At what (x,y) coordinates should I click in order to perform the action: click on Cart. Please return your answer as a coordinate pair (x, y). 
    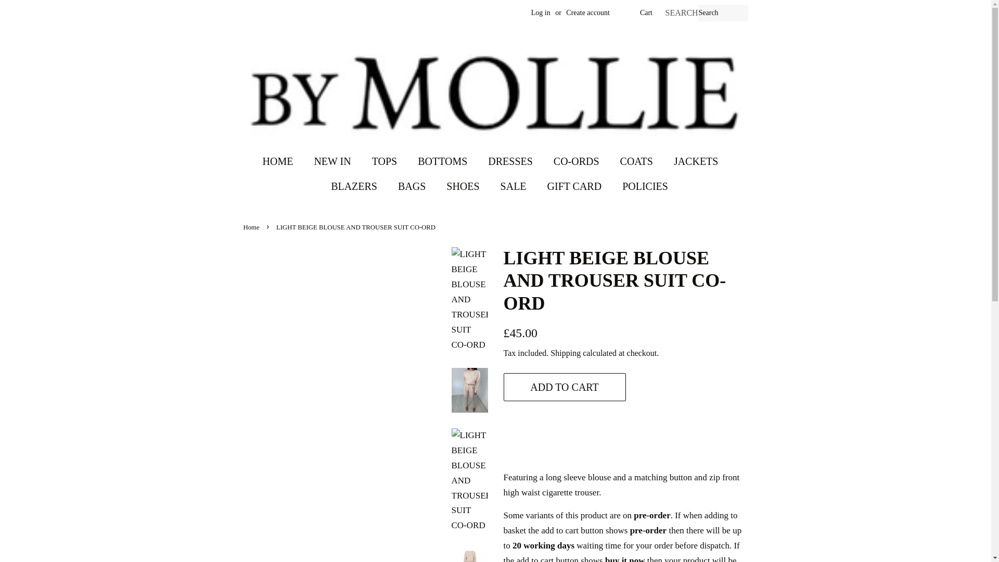
    Looking at the image, I should click on (646, 12).